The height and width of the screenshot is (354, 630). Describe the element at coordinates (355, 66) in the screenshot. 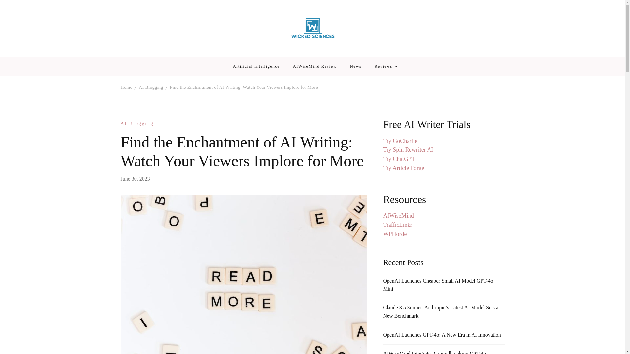

I see `News` at that location.